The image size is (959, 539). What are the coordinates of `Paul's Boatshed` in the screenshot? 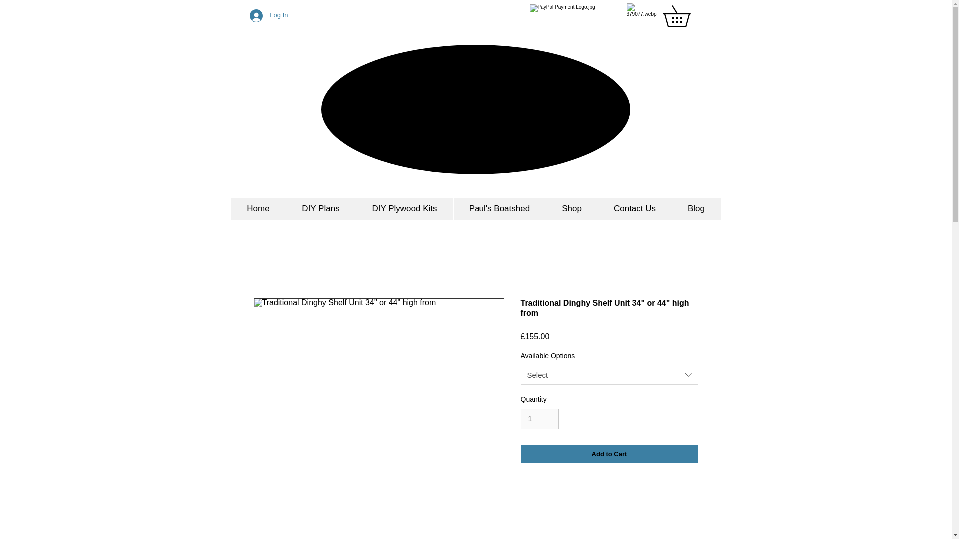 It's located at (499, 209).